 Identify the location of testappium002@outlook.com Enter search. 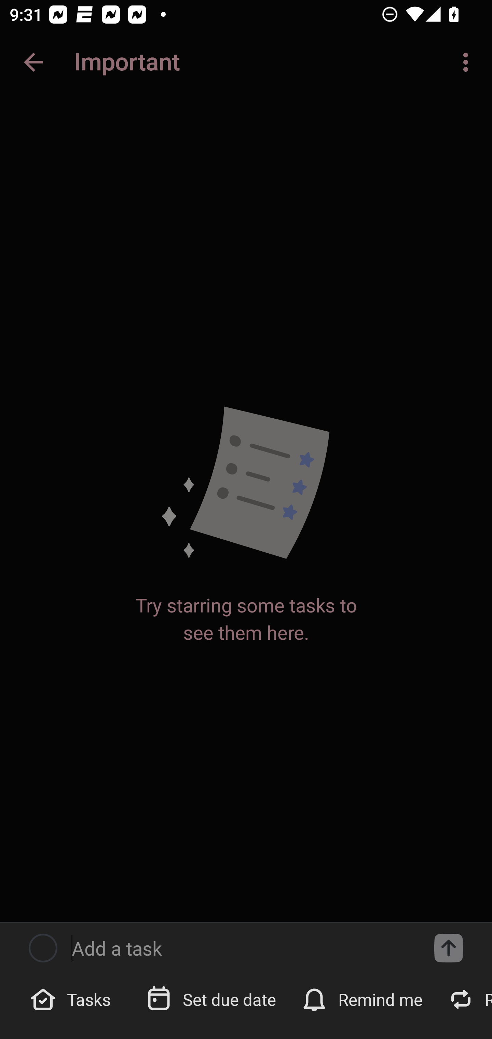
(123, 62).